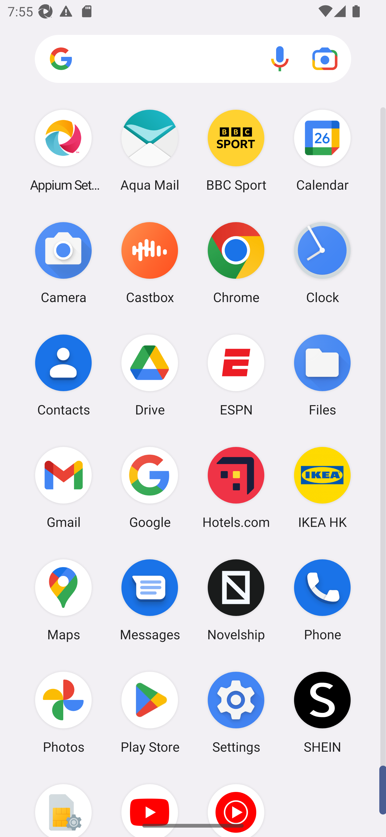 This screenshot has width=386, height=837. I want to click on Messages, so click(150, 600).